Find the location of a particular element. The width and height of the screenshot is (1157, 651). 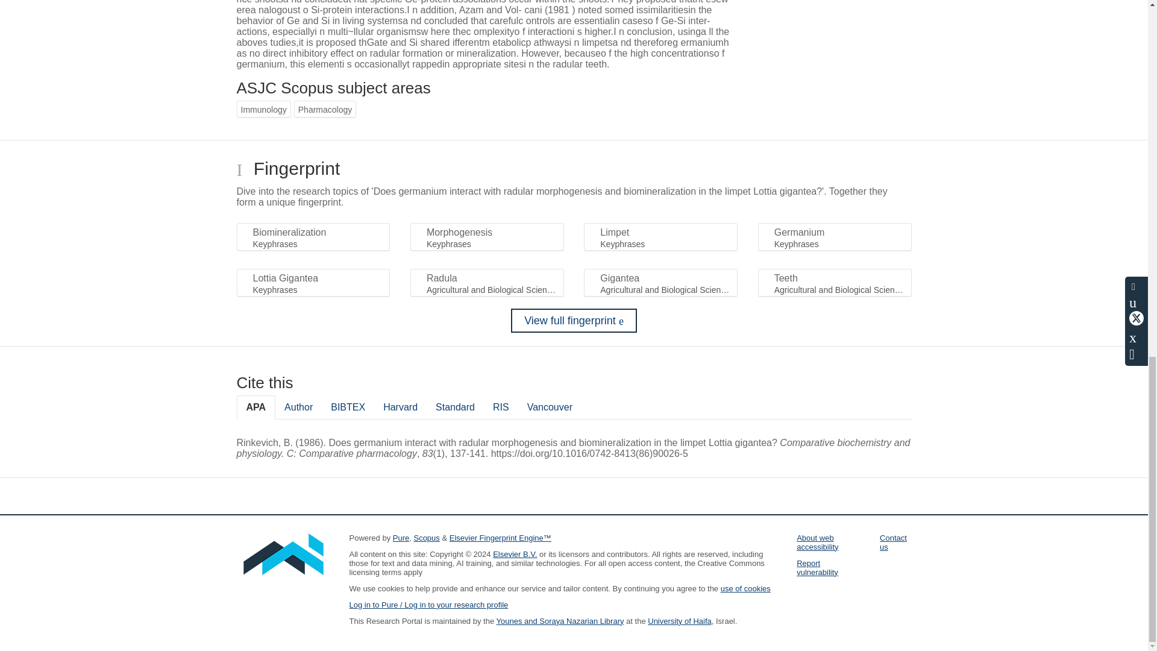

use of cookies is located at coordinates (745, 588).